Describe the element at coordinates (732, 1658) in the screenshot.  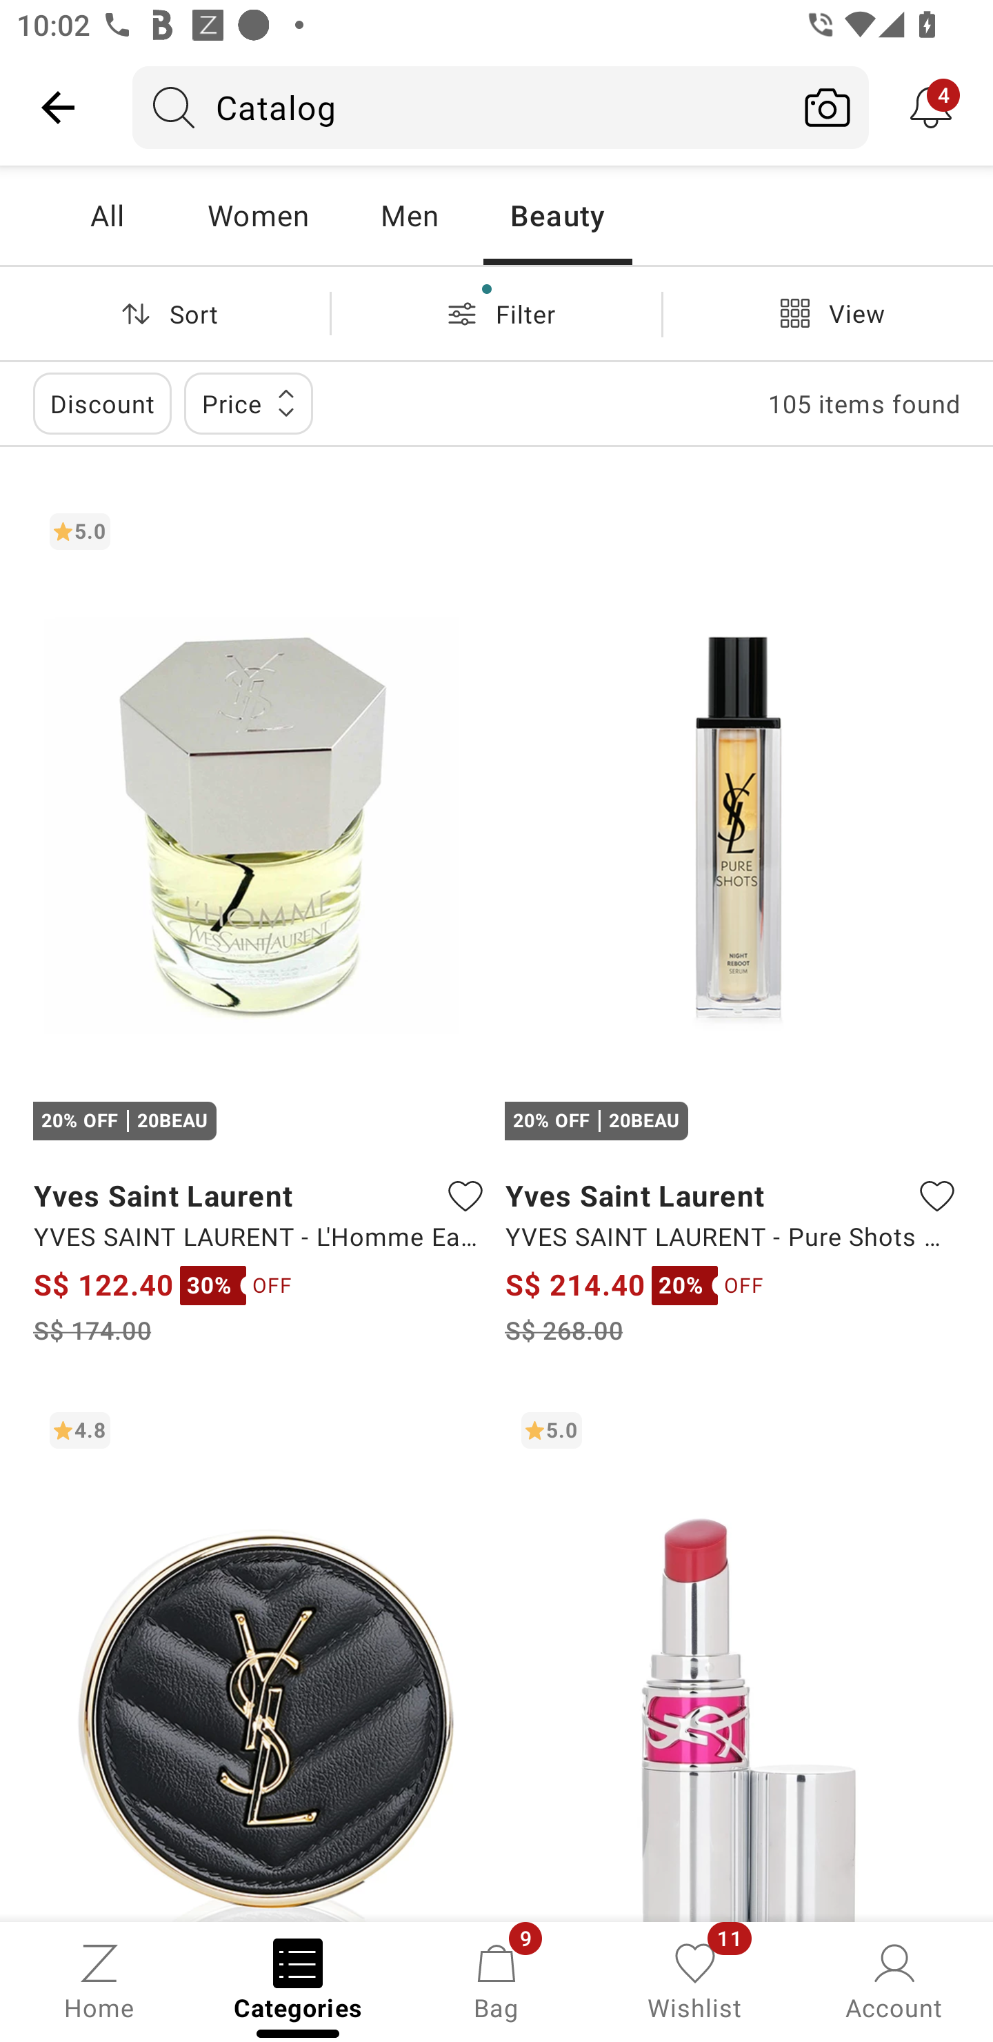
I see `5.0` at that location.